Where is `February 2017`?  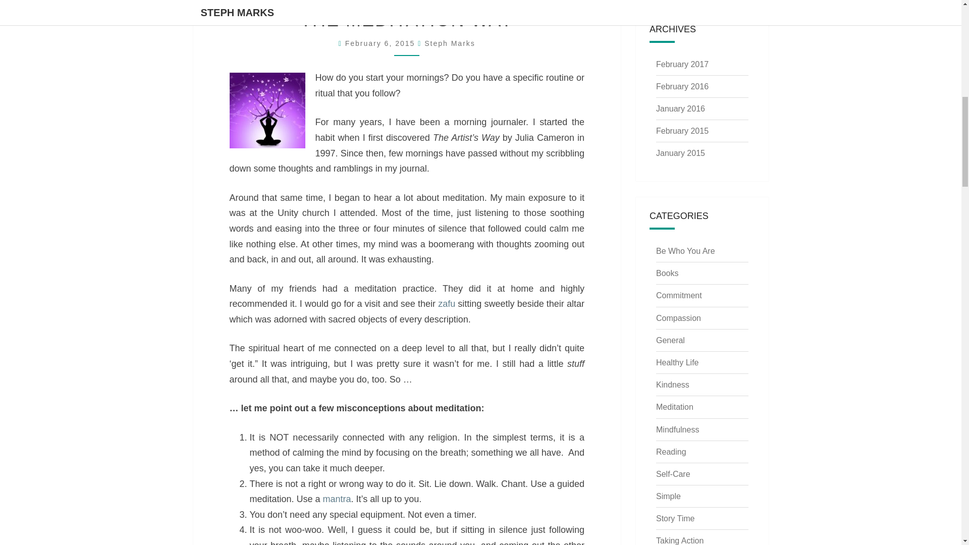 February 2017 is located at coordinates (682, 64).